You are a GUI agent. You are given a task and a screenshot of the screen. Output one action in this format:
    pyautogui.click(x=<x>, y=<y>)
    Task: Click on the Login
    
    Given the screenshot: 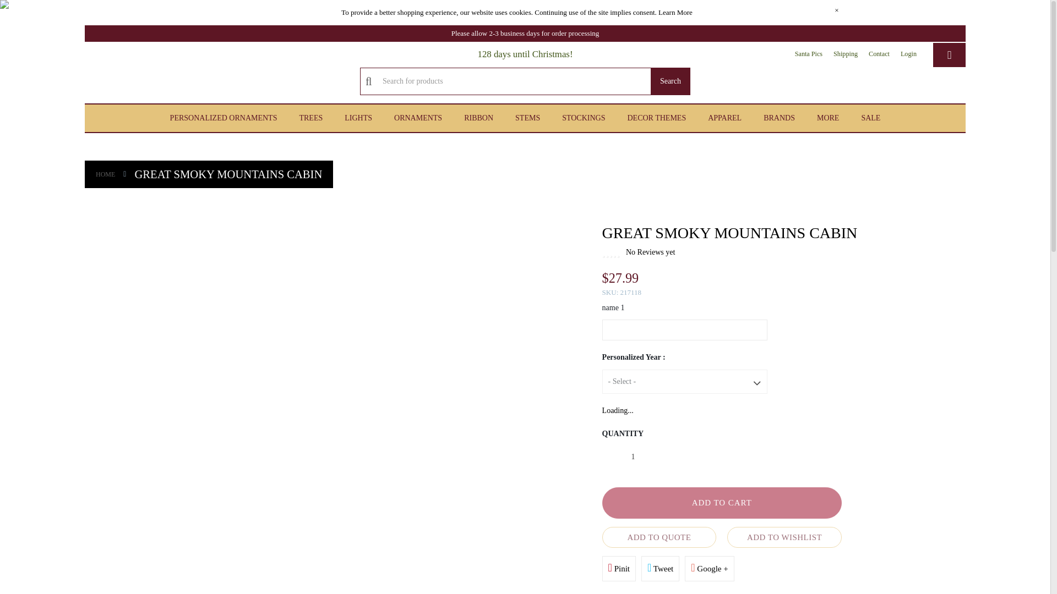 What is the action you would take?
    pyautogui.click(x=908, y=53)
    